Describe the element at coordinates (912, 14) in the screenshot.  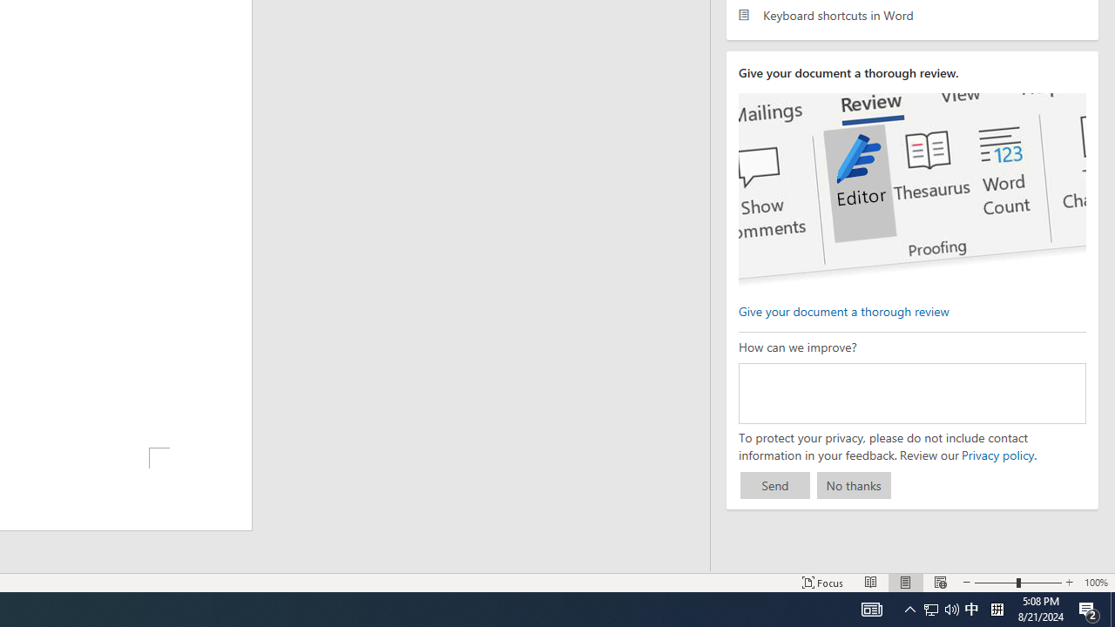
I see `Keyboard shortcuts in Word` at that location.